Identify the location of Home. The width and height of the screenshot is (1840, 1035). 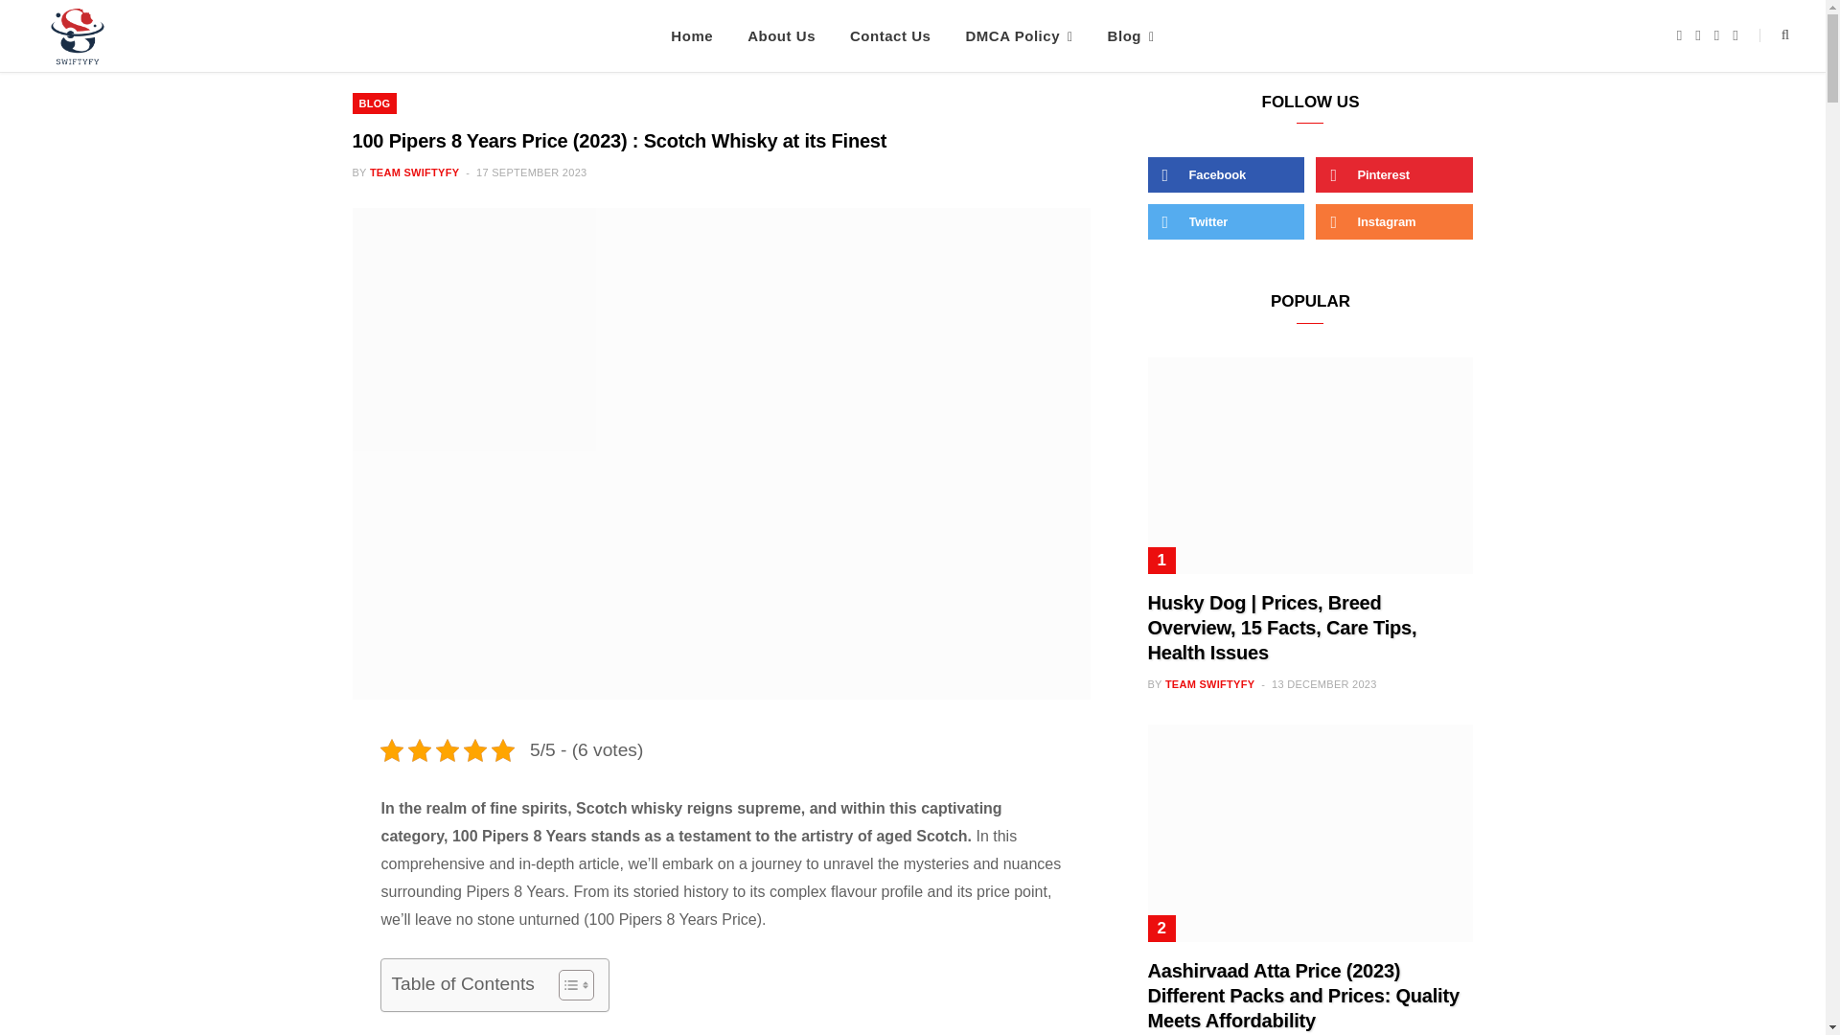
(692, 35).